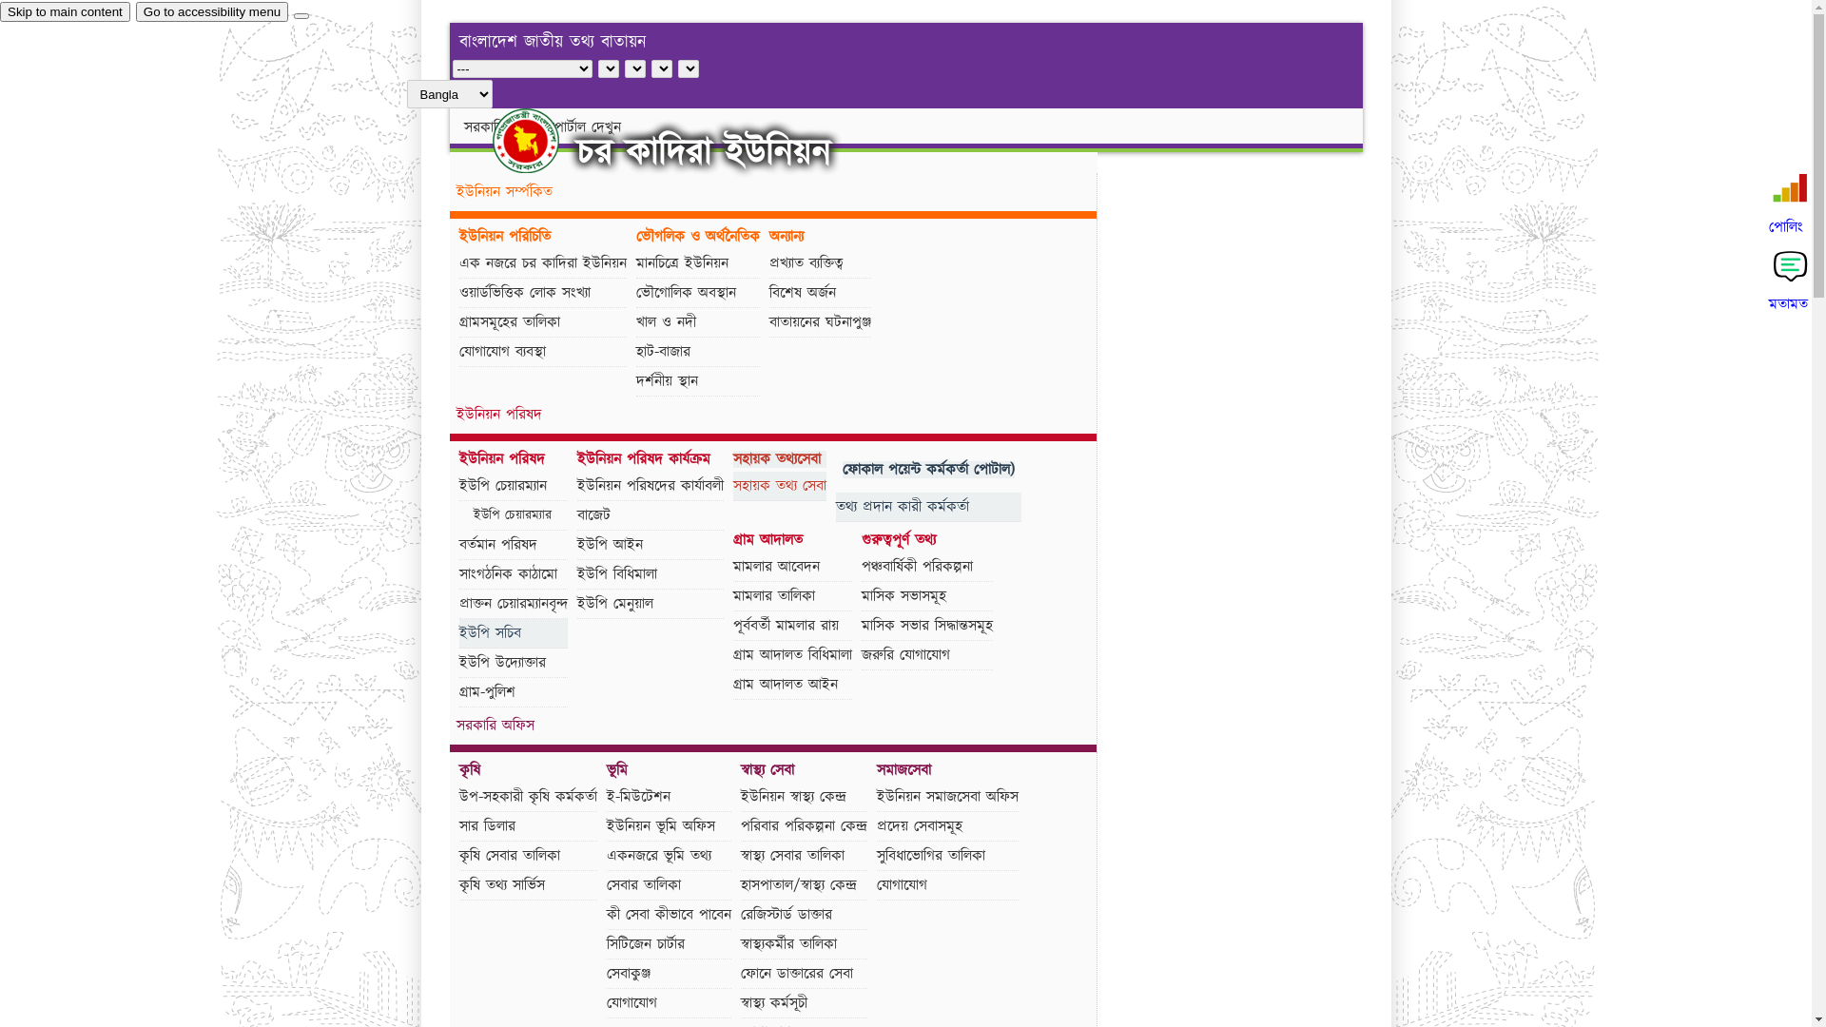 The height and width of the screenshot is (1027, 1826). What do you see at coordinates (212, 11) in the screenshot?
I see `Go to accessibility menu` at bounding box center [212, 11].